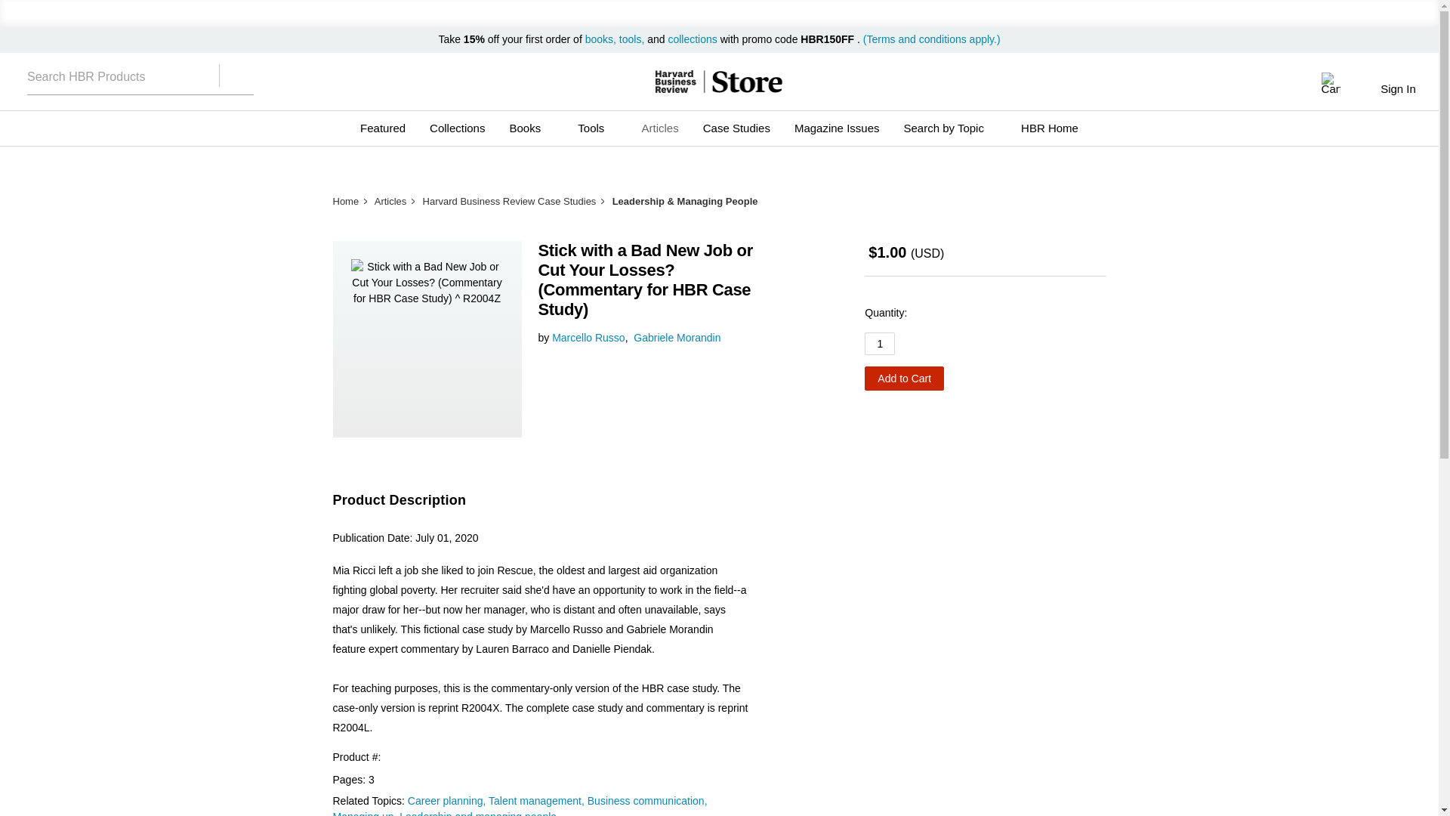 The width and height of the screenshot is (1450, 816). I want to click on Books, so click(531, 128).